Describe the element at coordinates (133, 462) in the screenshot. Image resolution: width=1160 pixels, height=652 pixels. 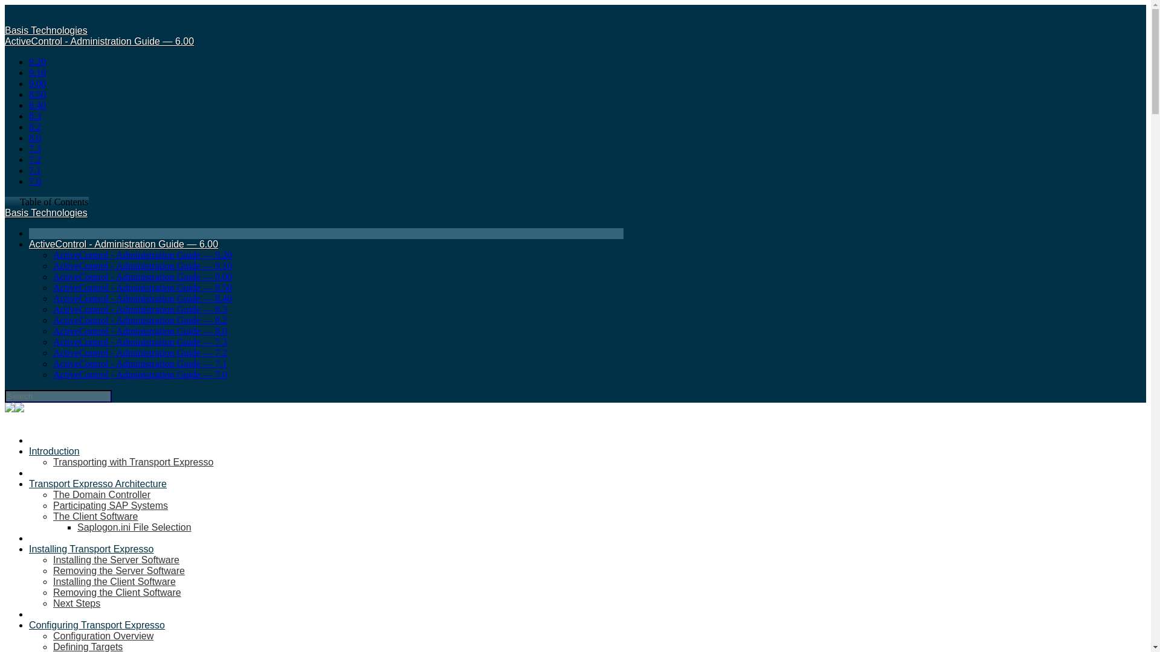
I see `Transporting with Transport Expresso` at that location.